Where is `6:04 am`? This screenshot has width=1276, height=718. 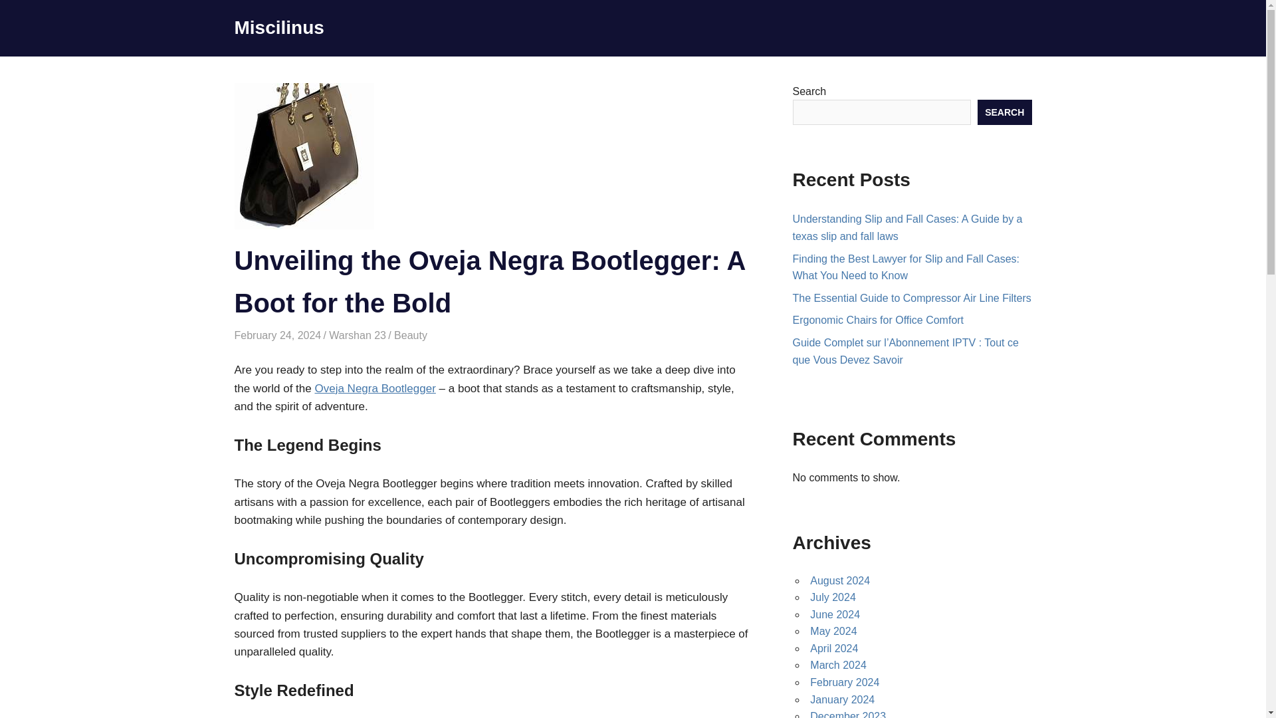
6:04 am is located at coordinates (277, 335).